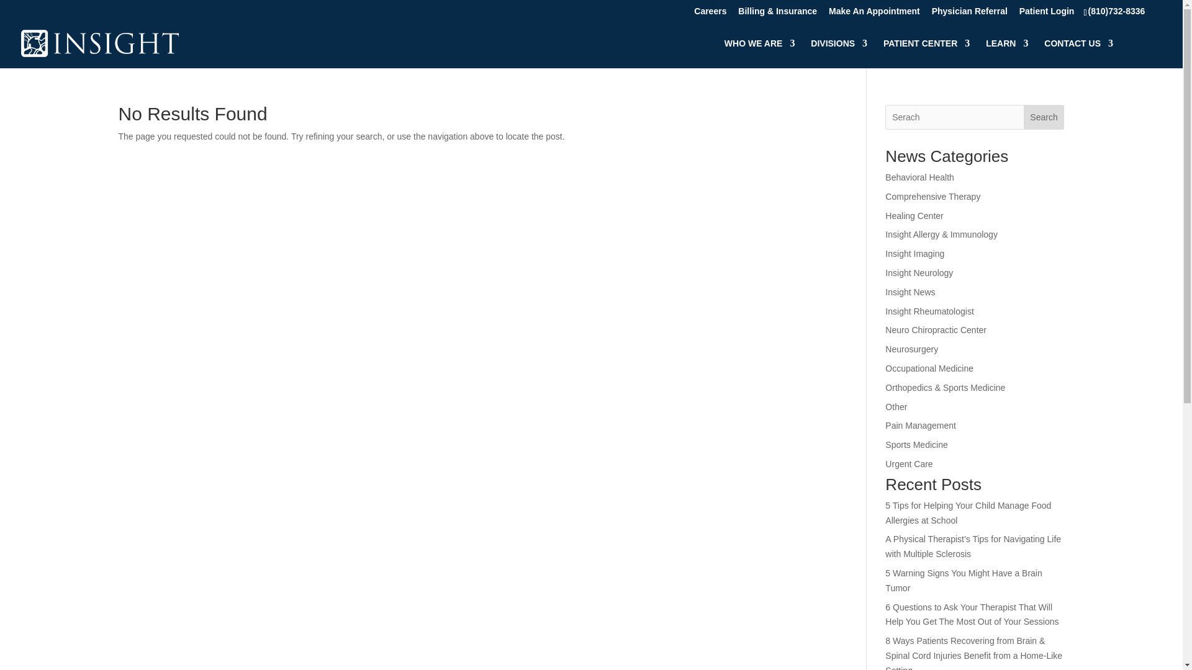 The height and width of the screenshot is (670, 1192). Describe the element at coordinates (970, 14) in the screenshot. I see `Physician Referral` at that location.